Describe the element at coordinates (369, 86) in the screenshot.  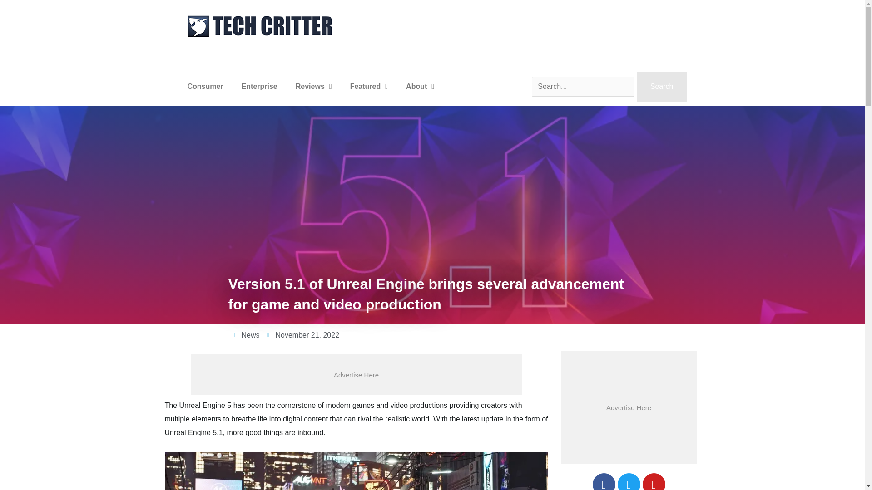
I see `Featured` at that location.